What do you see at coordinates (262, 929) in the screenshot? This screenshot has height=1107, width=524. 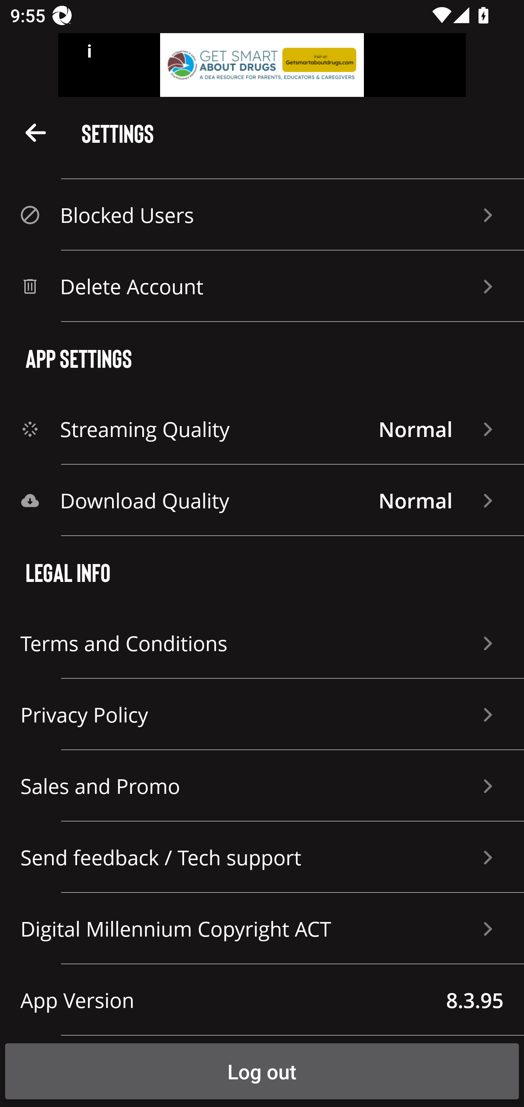 I see `Digital Millennium Copyright ACT` at bounding box center [262, 929].